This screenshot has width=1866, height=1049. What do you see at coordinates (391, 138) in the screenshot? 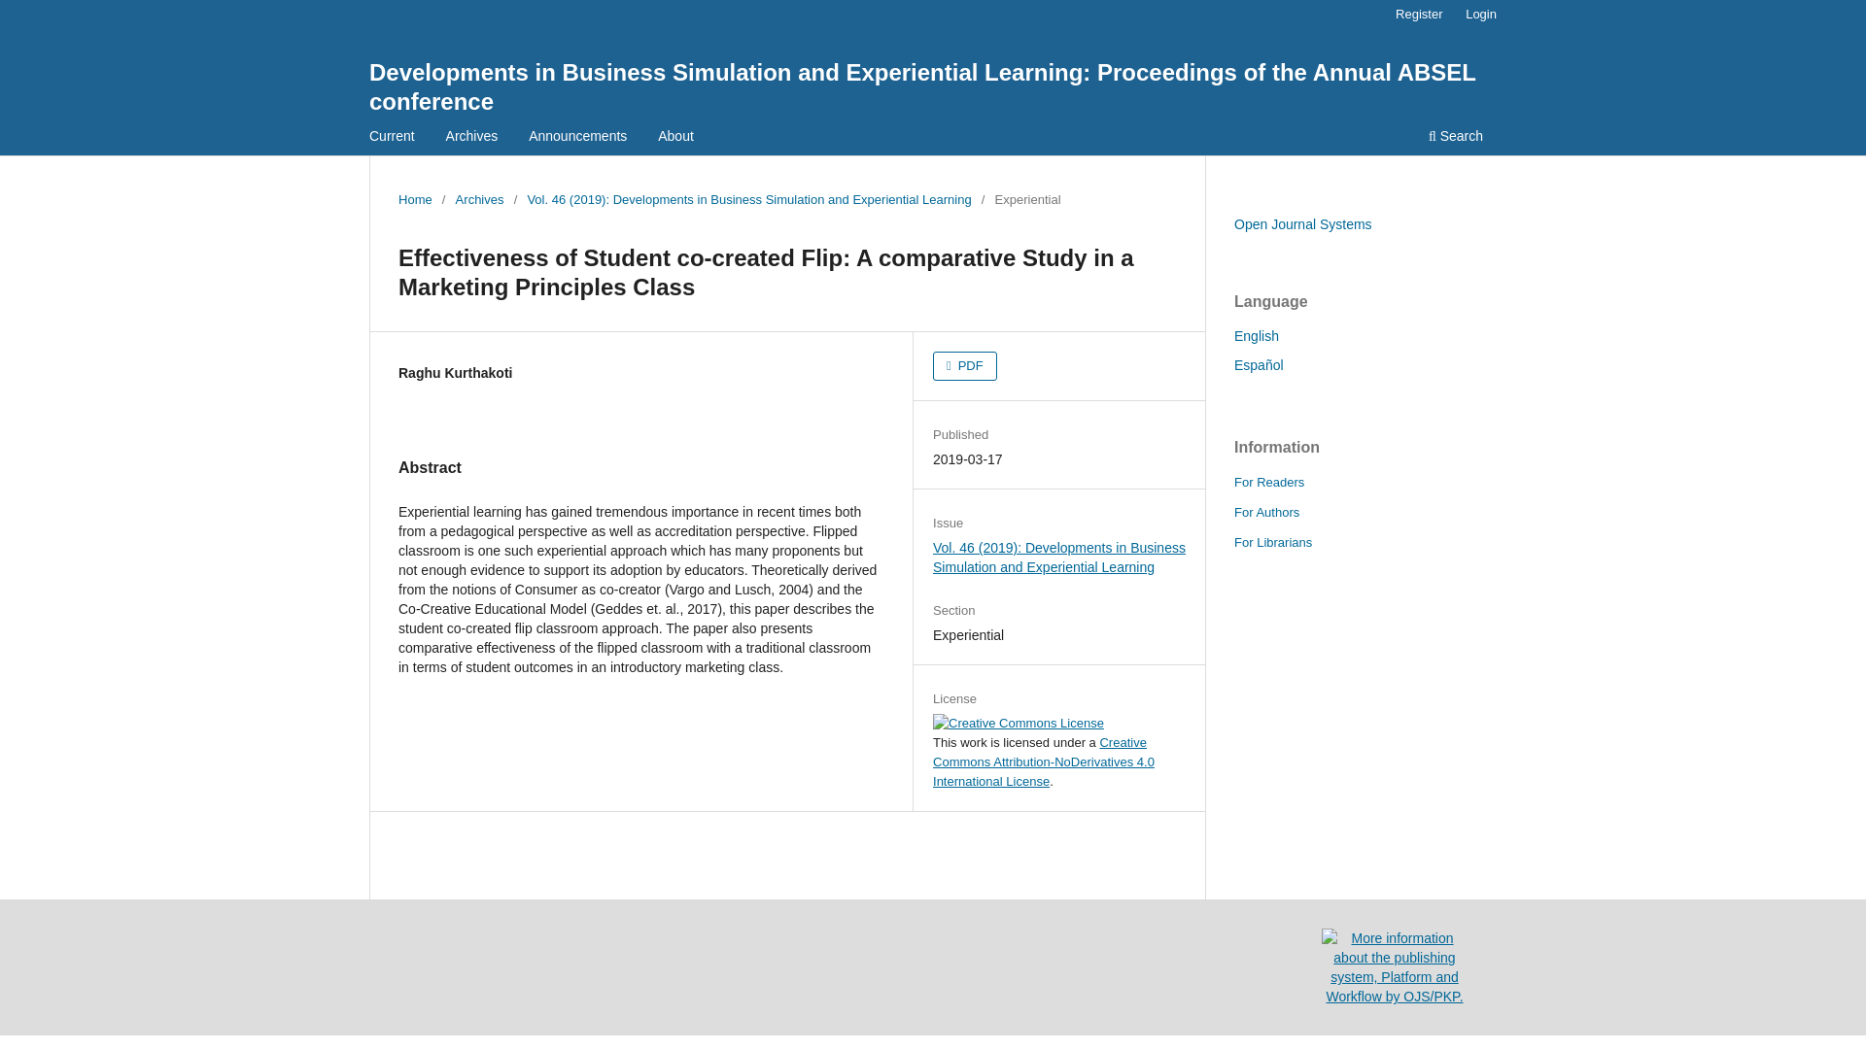
I see `Current` at bounding box center [391, 138].